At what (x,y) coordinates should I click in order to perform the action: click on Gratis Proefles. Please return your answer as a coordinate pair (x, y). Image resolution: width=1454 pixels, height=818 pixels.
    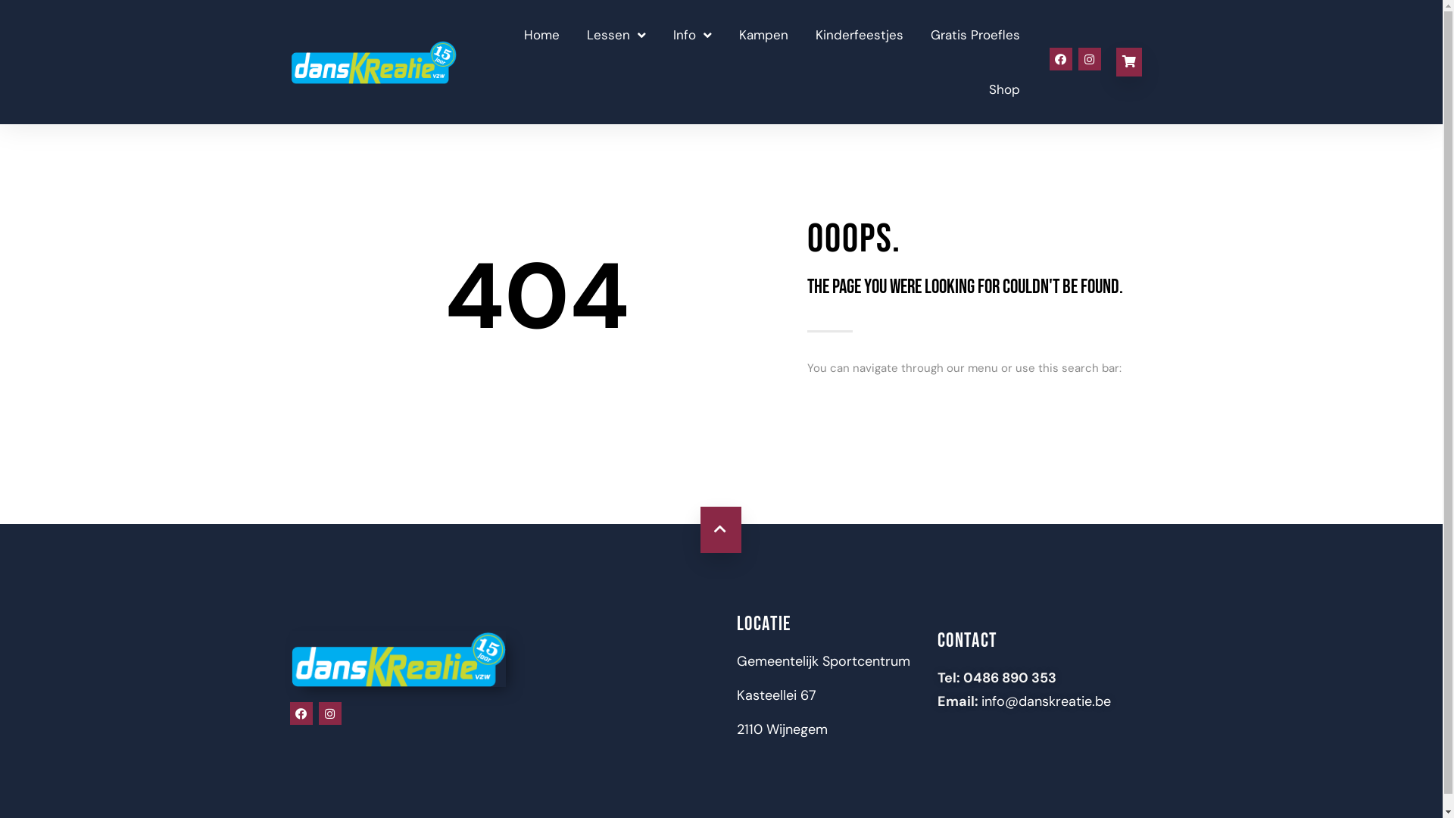
    Looking at the image, I should click on (975, 35).